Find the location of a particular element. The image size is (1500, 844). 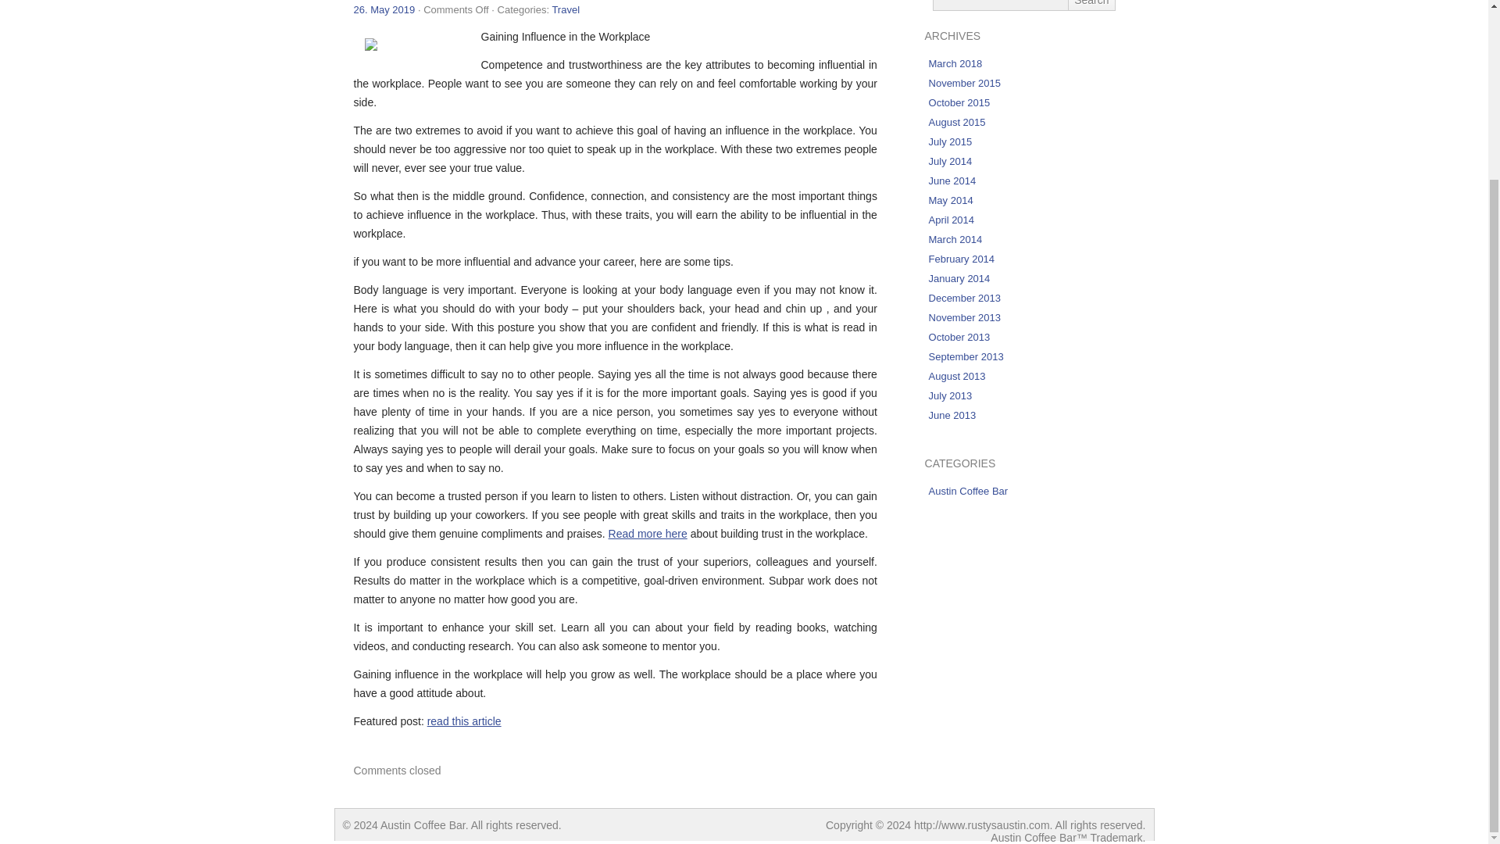

August 2013 is located at coordinates (956, 377).